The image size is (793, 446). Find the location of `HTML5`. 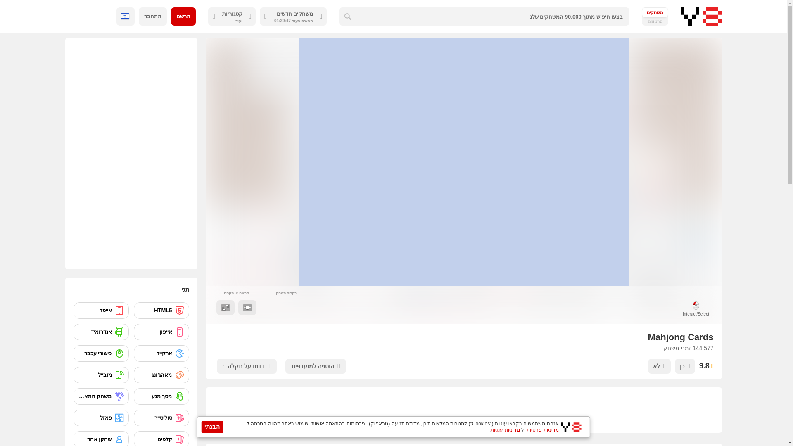

HTML5 is located at coordinates (161, 311).